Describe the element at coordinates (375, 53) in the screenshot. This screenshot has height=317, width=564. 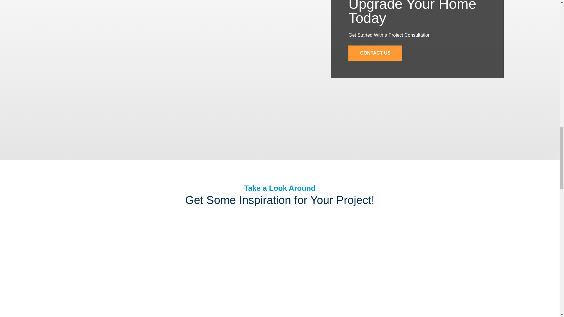
I see `CONTACT US` at that location.